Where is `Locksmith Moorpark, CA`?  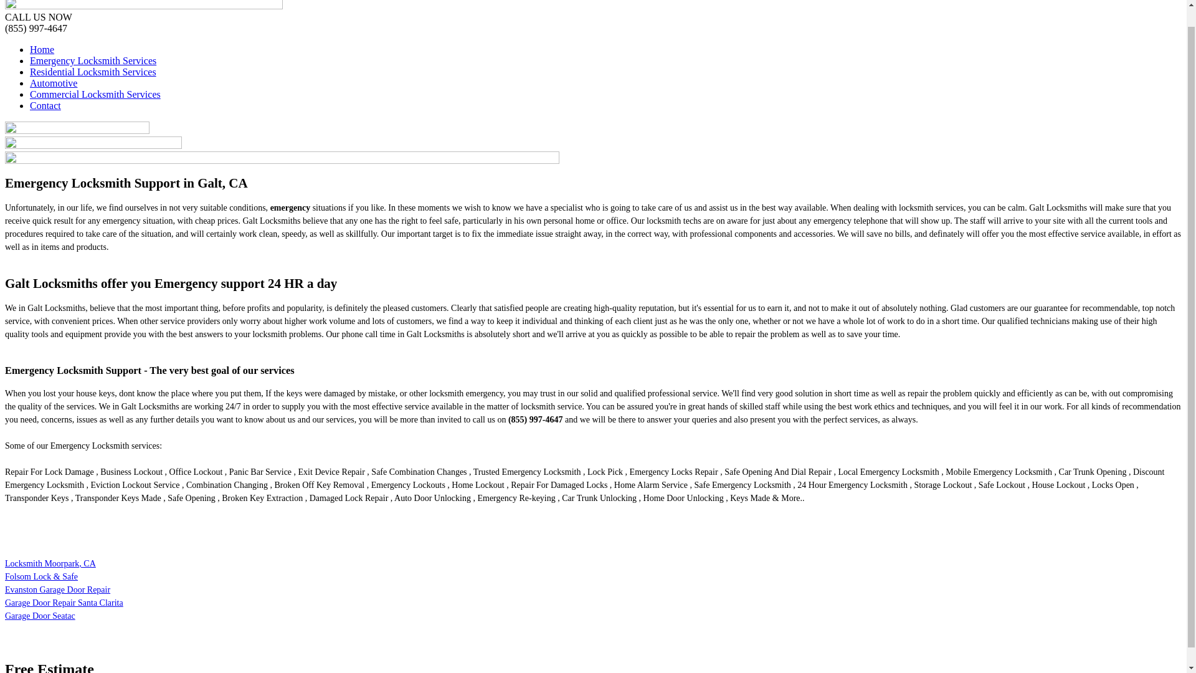
Locksmith Moorpark, CA is located at coordinates (50, 563).